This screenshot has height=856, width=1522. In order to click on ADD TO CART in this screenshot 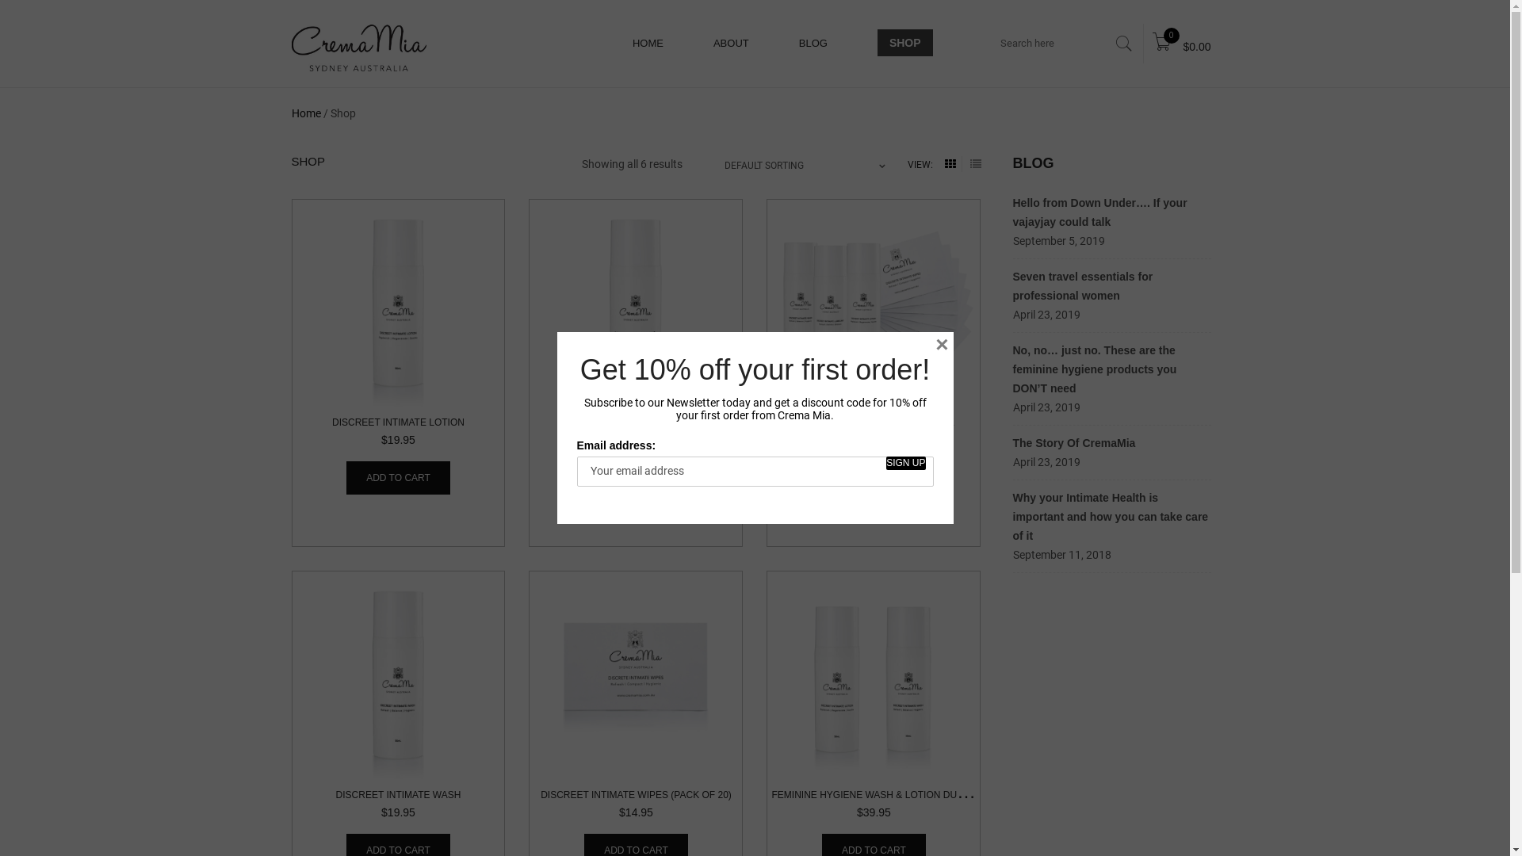, I will do `click(636, 477)`.